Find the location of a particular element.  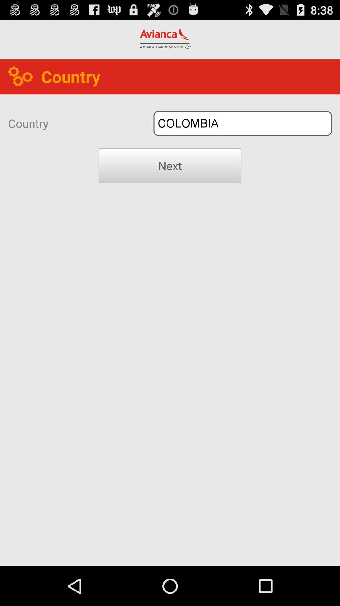

swipe to colombia icon is located at coordinates (242, 123).